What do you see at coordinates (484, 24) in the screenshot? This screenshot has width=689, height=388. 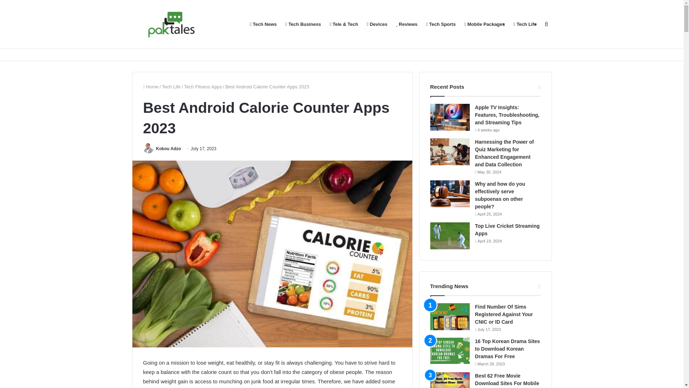 I see `Mobile Packages` at bounding box center [484, 24].